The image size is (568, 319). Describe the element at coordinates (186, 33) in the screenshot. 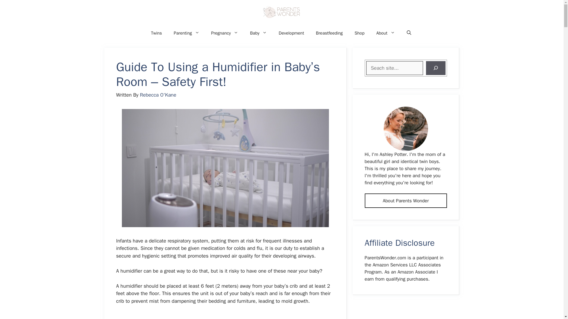

I see `Parenting` at that location.